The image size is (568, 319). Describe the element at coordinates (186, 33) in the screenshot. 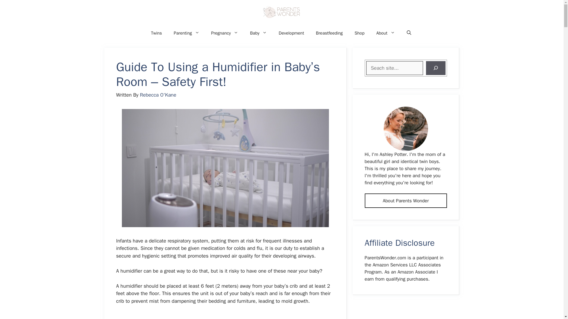

I see `Parenting` at that location.